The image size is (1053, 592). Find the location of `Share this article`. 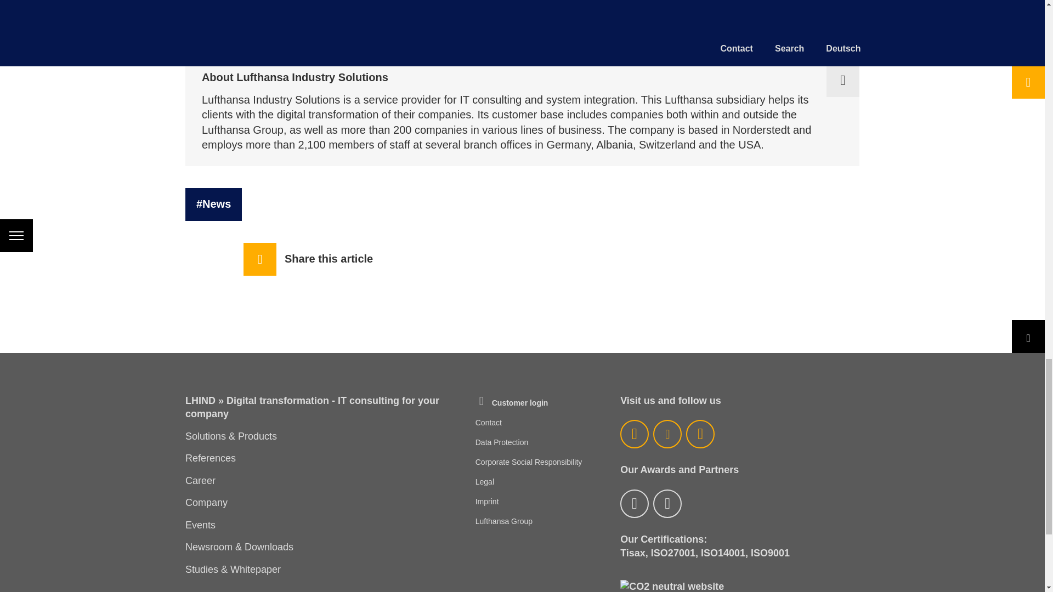

Share this article is located at coordinates (667, 504).